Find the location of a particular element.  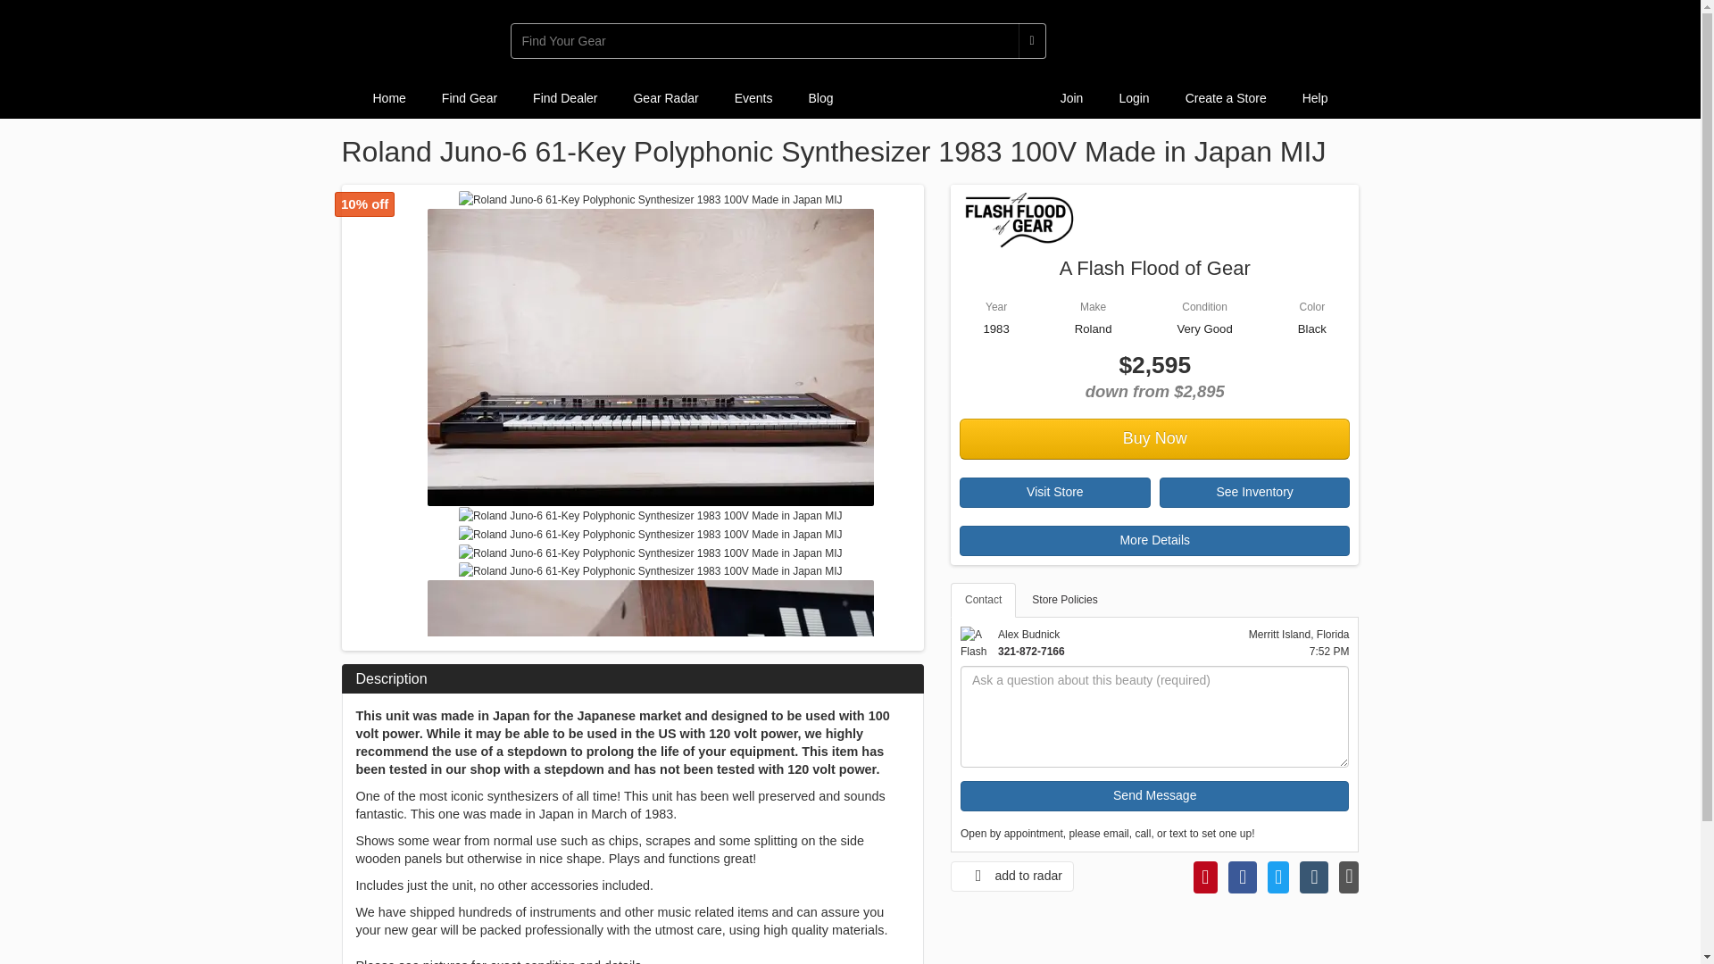

Send Message is located at coordinates (1155, 796).